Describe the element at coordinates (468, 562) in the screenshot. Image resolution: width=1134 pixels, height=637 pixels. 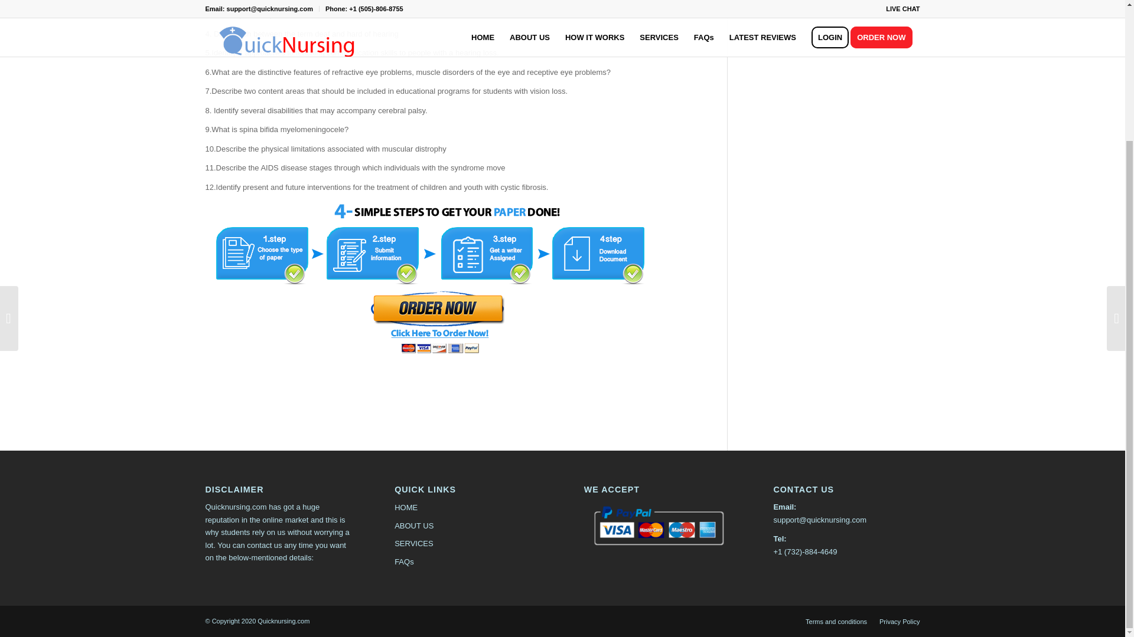
I see `FAQs` at that location.